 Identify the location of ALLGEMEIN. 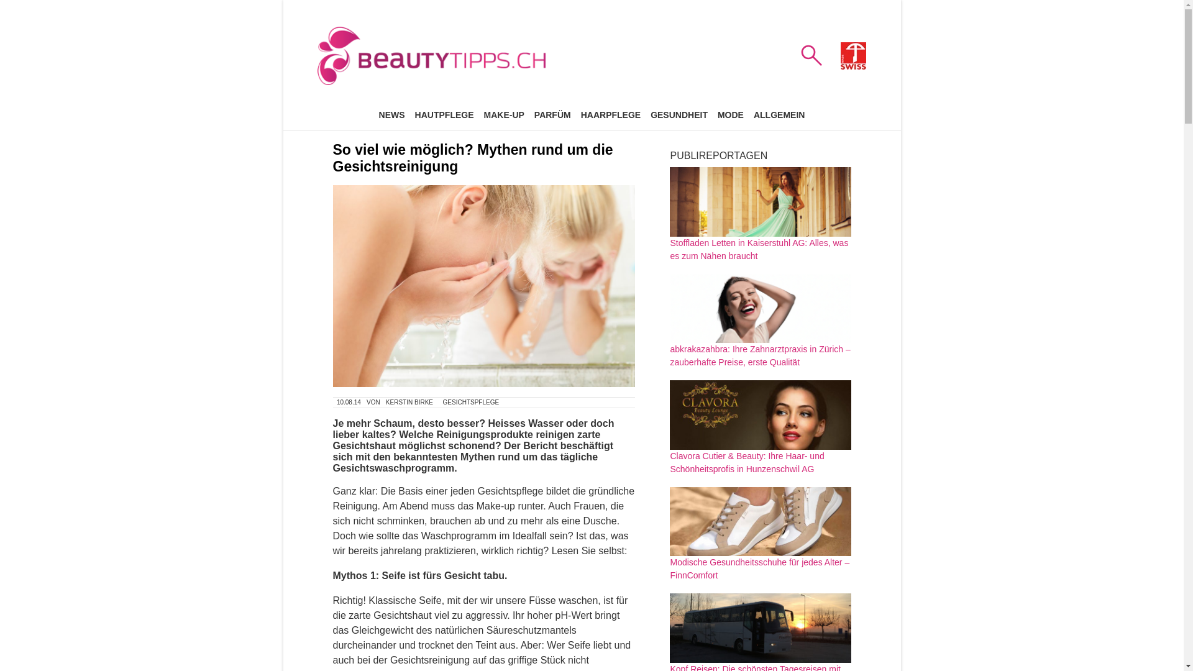
(779, 115).